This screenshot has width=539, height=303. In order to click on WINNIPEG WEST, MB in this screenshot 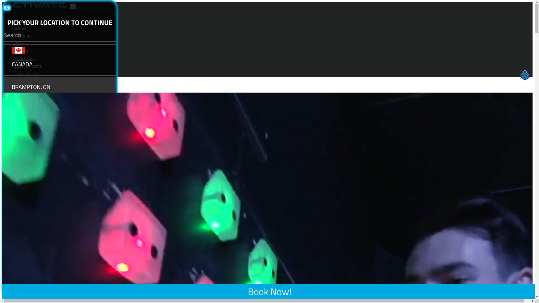, I will do `click(60, 269)`.